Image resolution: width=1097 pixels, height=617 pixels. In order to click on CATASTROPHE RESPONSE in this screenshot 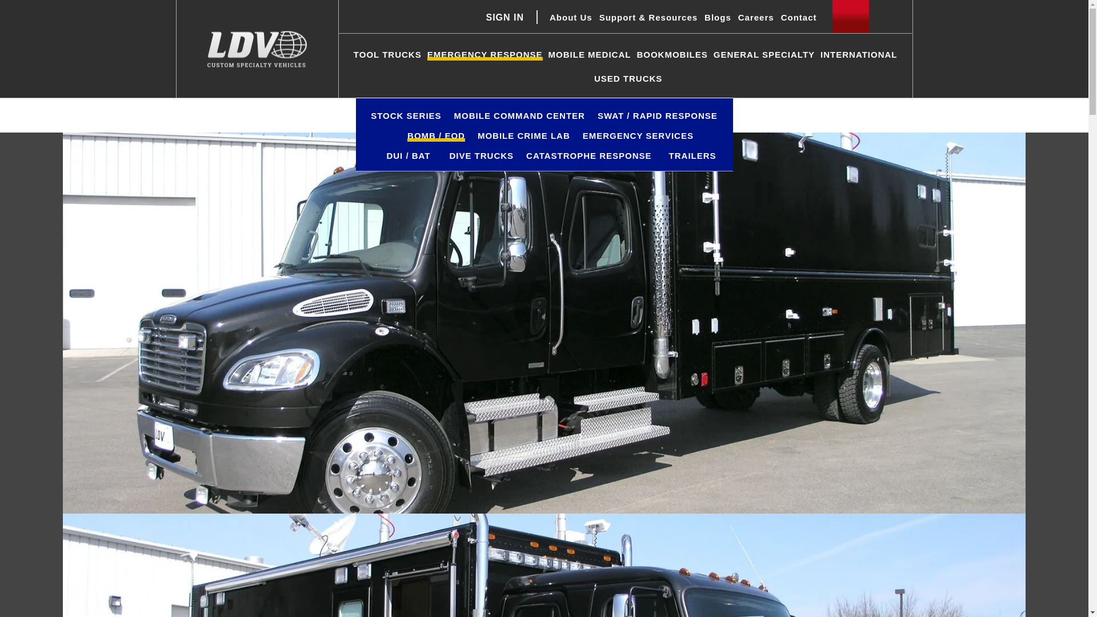, I will do `click(588, 155)`.